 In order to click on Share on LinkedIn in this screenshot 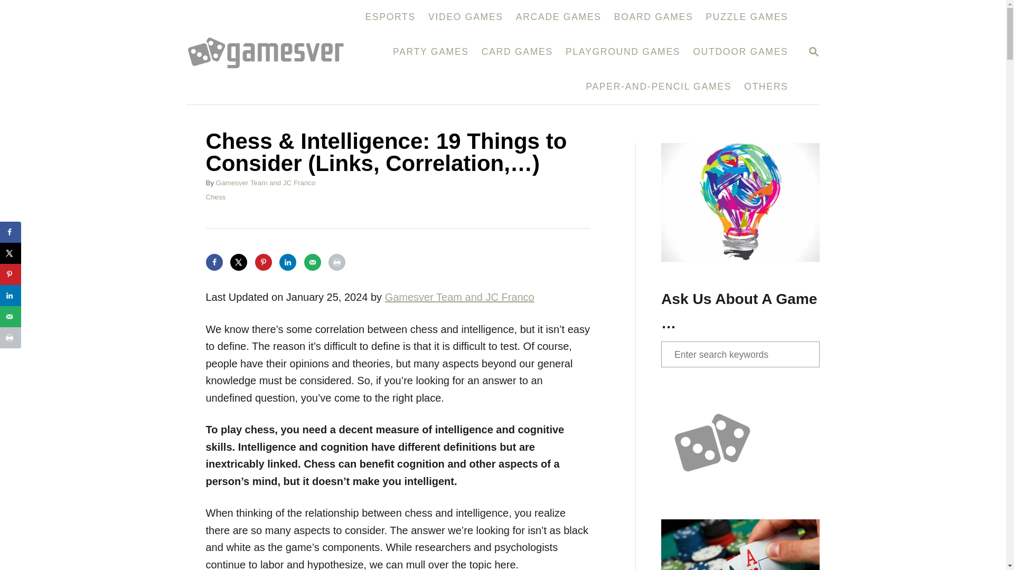, I will do `click(287, 262)`.